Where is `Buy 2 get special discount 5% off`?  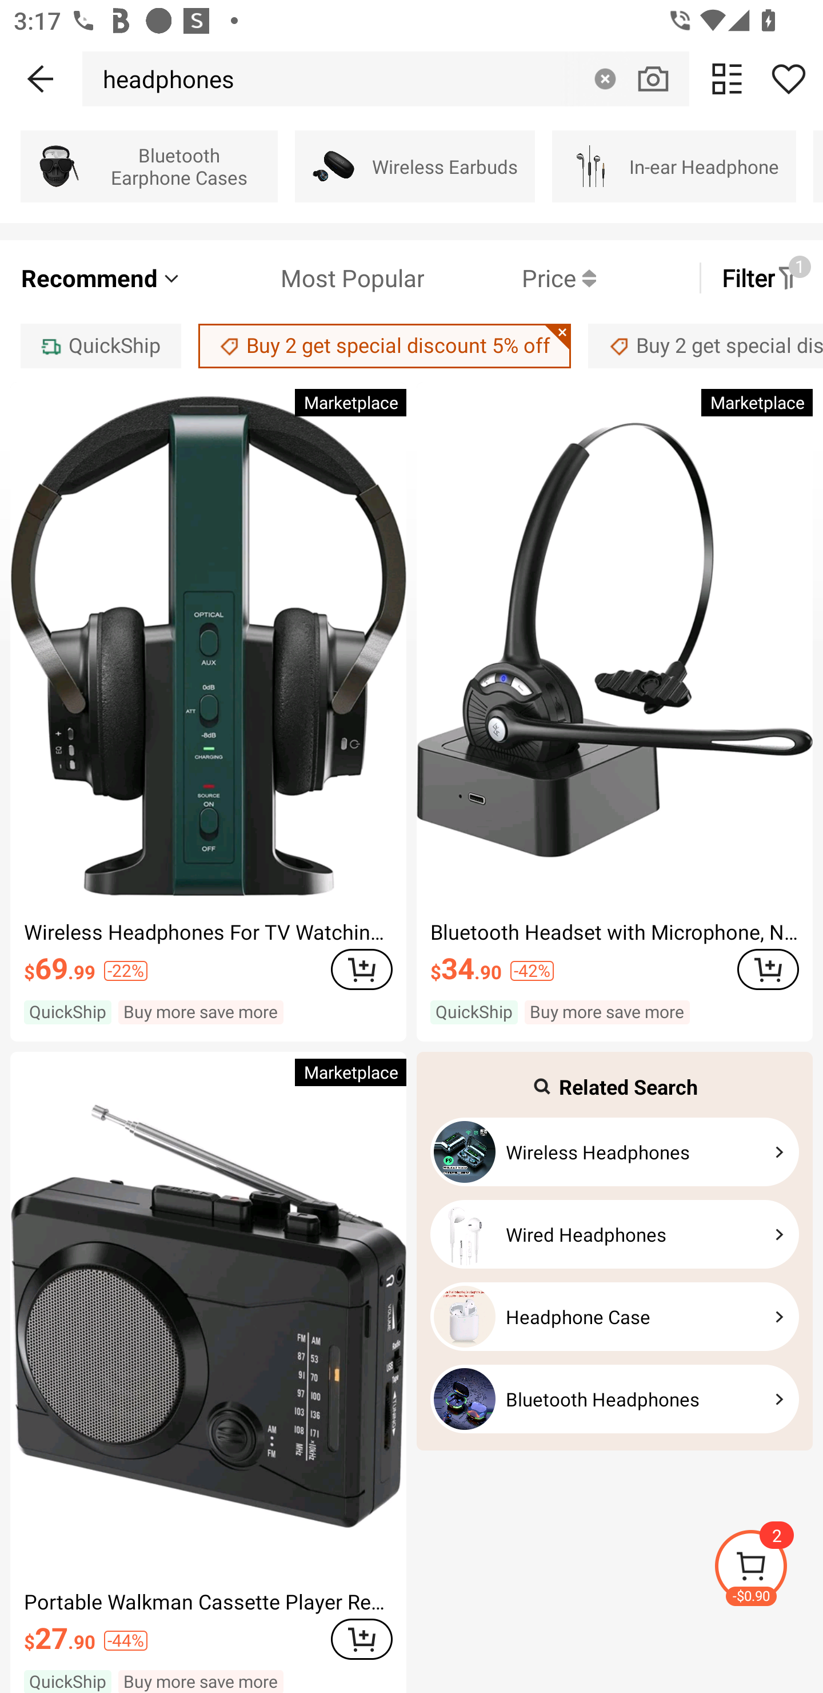 Buy 2 get special discount 5% off is located at coordinates (705, 346).